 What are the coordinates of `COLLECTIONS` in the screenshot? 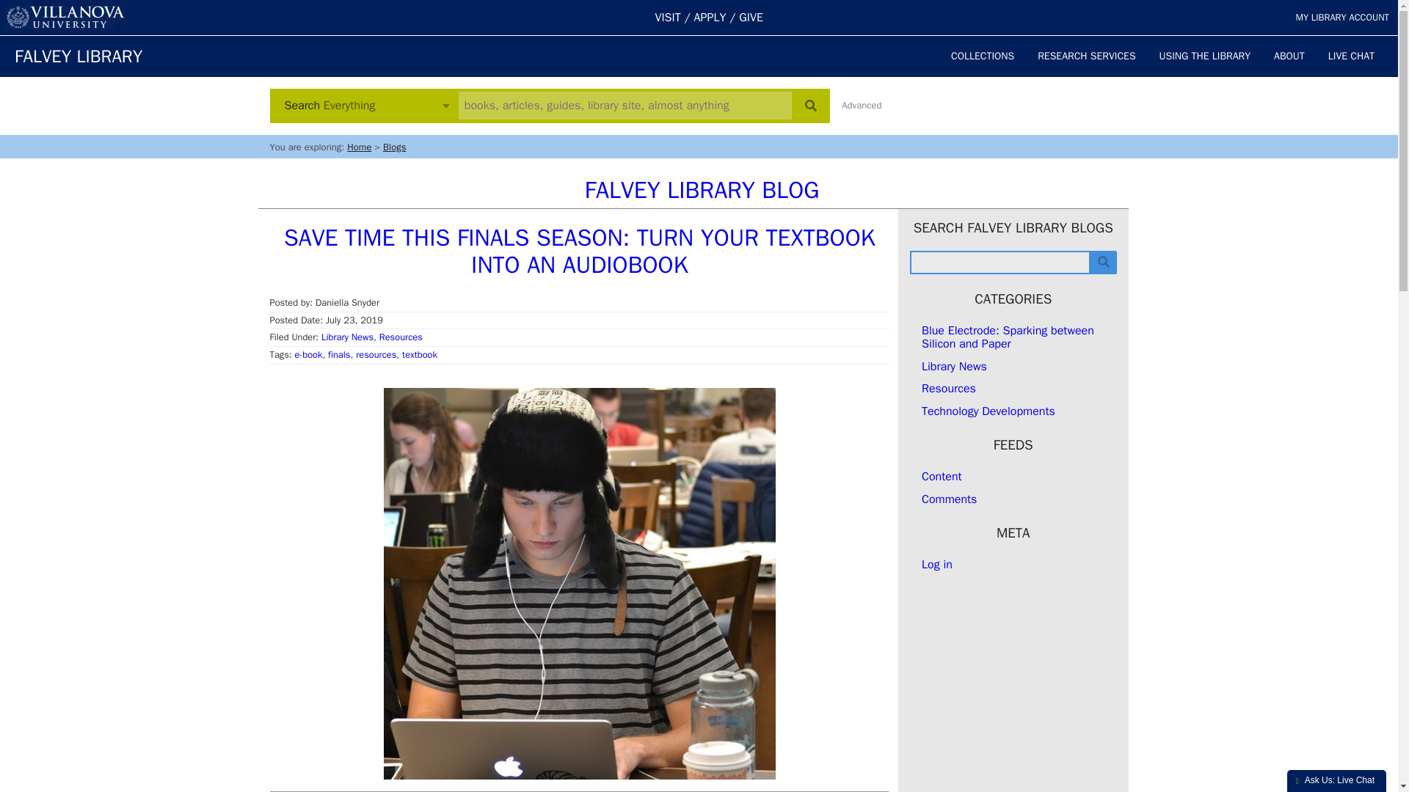 It's located at (982, 56).